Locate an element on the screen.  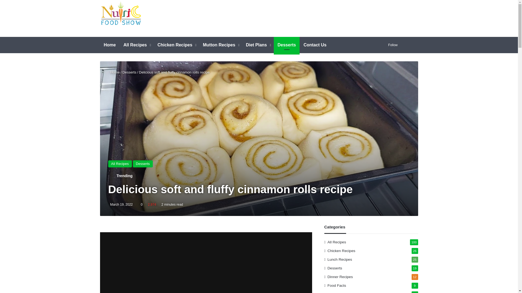
Home is located at coordinates (114, 72).